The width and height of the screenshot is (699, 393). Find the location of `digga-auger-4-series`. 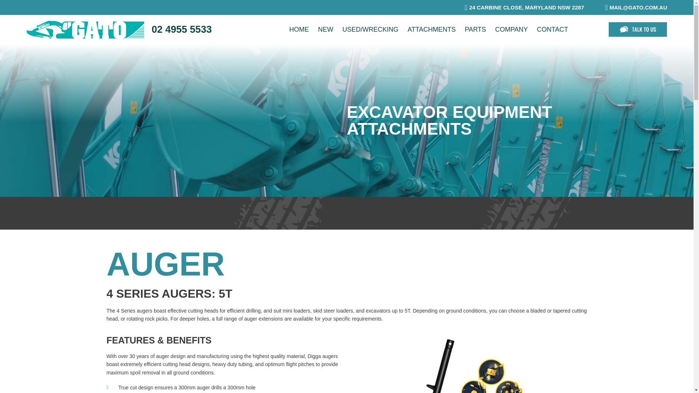

digga-auger-4-series is located at coordinates (469, 365).